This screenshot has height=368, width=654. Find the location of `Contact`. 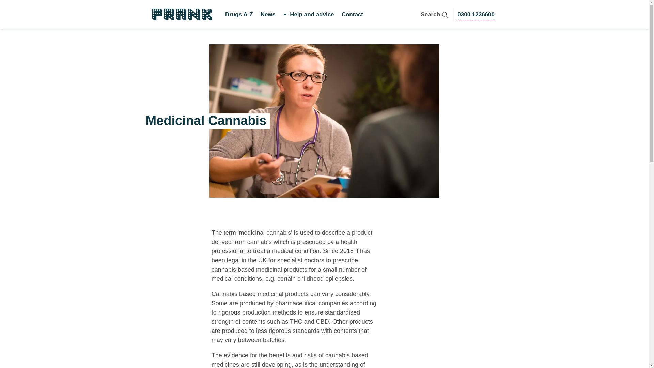

Contact is located at coordinates (434, 14).